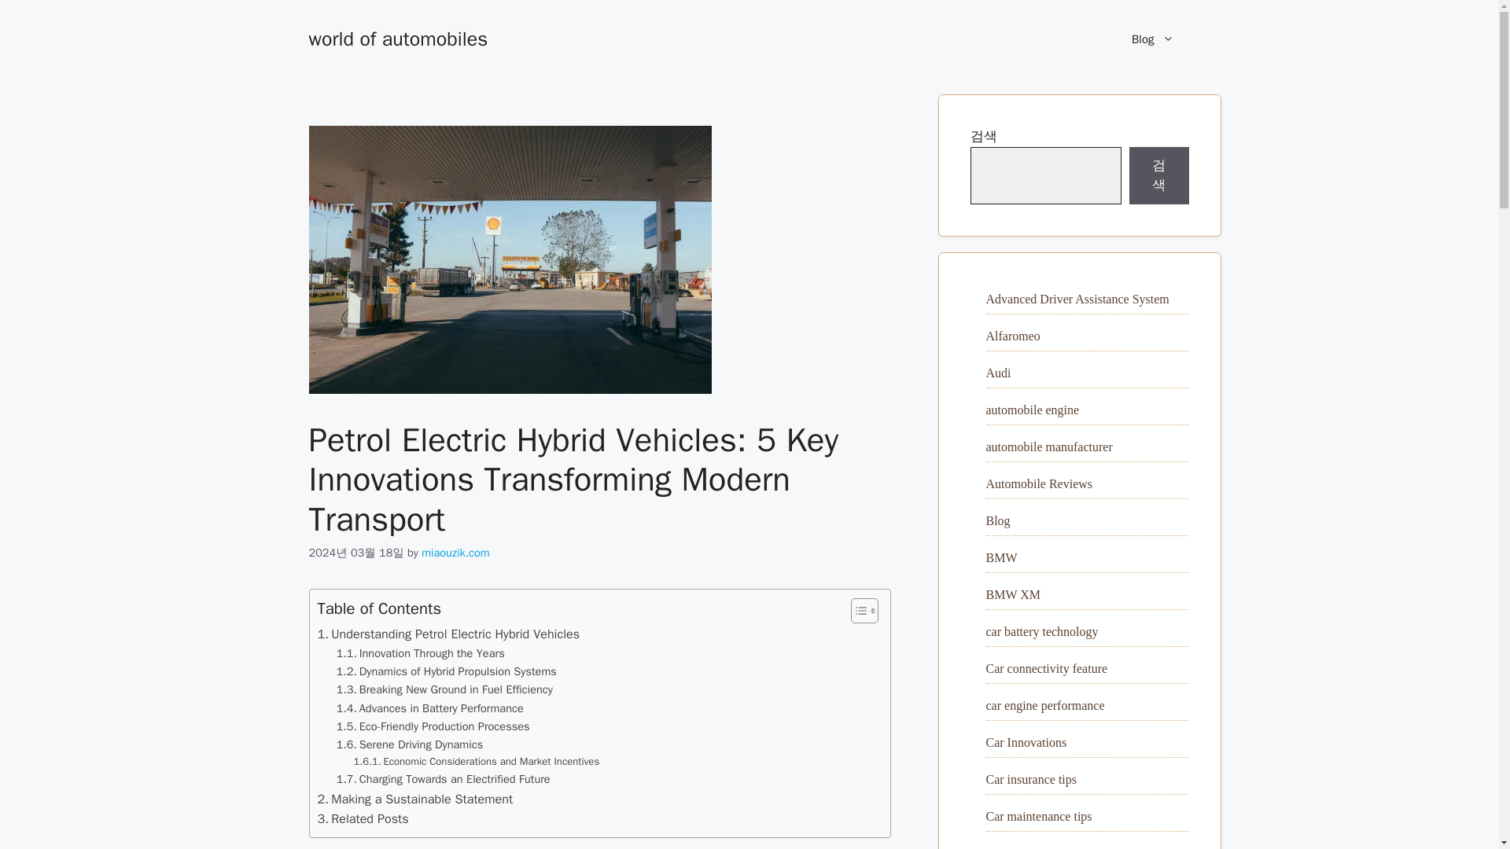  I want to click on Advanced Driver Assistance System, so click(1077, 299).